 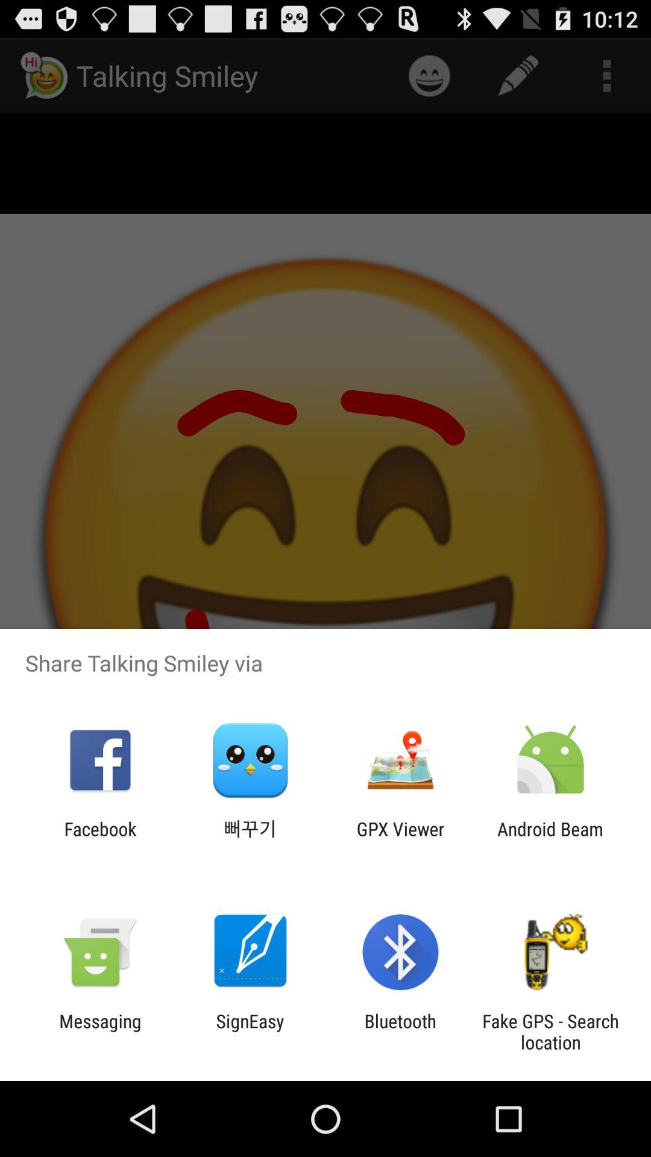 What do you see at coordinates (100, 1032) in the screenshot?
I see `turn off the app to the left of signeasy icon` at bounding box center [100, 1032].